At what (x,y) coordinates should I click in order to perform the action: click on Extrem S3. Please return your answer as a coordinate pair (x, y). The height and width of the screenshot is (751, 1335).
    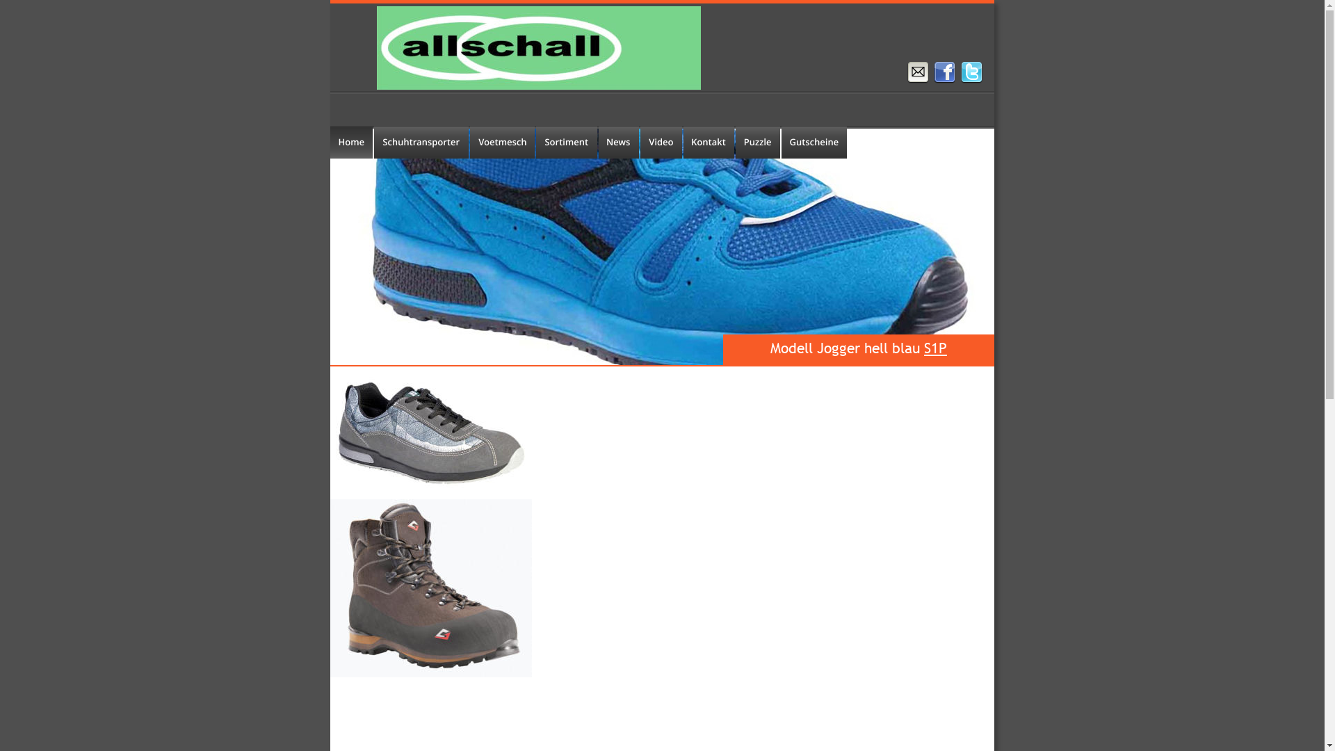
    Looking at the image, I should click on (431, 588).